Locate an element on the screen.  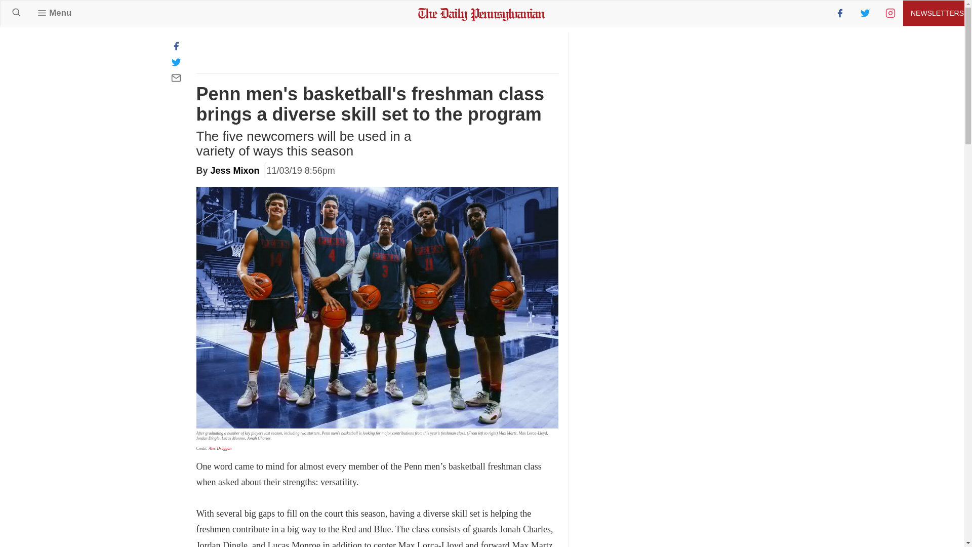
Menu is located at coordinates (54, 13).